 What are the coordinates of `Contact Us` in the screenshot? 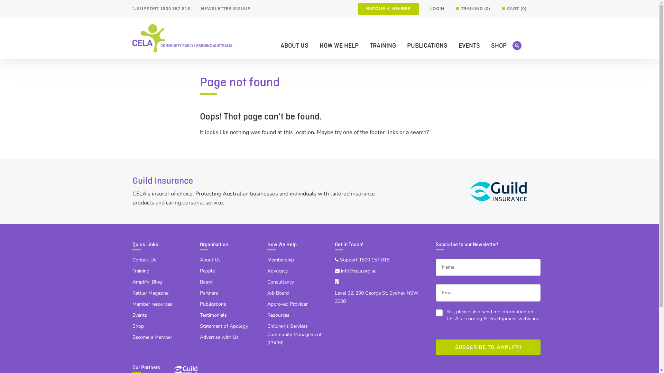 It's located at (144, 260).